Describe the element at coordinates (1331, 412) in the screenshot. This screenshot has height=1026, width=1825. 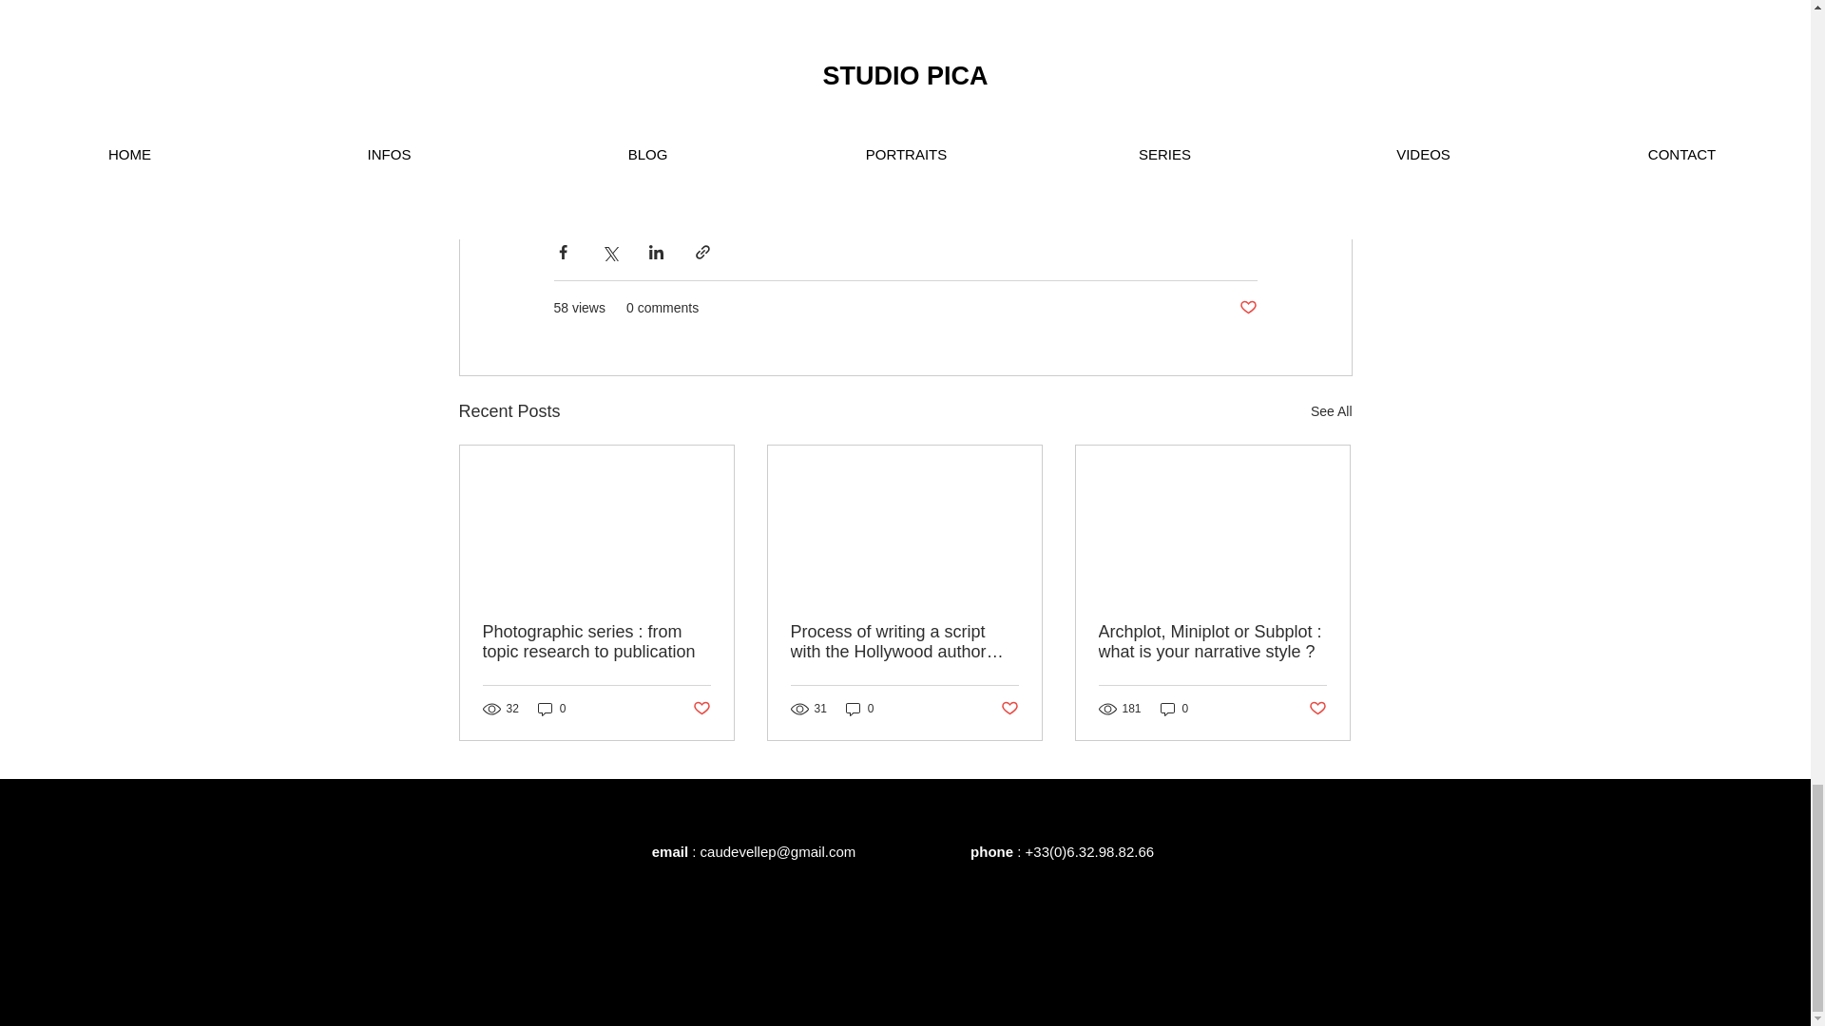
I see `See All` at that location.